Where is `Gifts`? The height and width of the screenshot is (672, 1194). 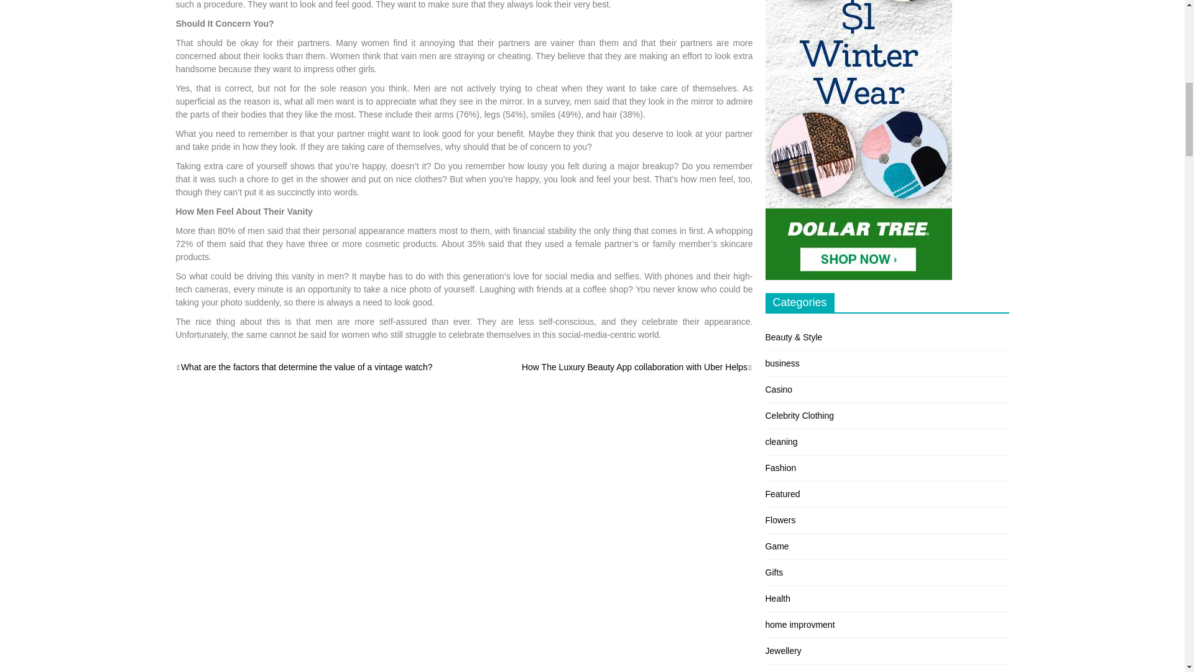
Gifts is located at coordinates (774, 572).